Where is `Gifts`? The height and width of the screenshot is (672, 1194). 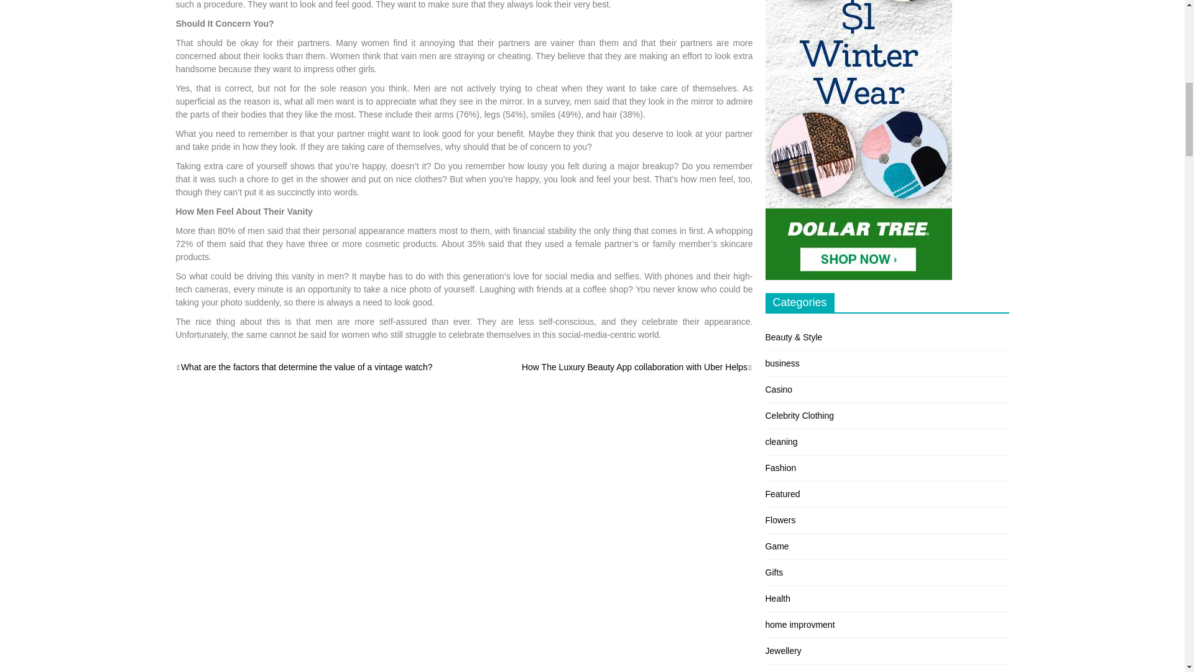
Gifts is located at coordinates (774, 572).